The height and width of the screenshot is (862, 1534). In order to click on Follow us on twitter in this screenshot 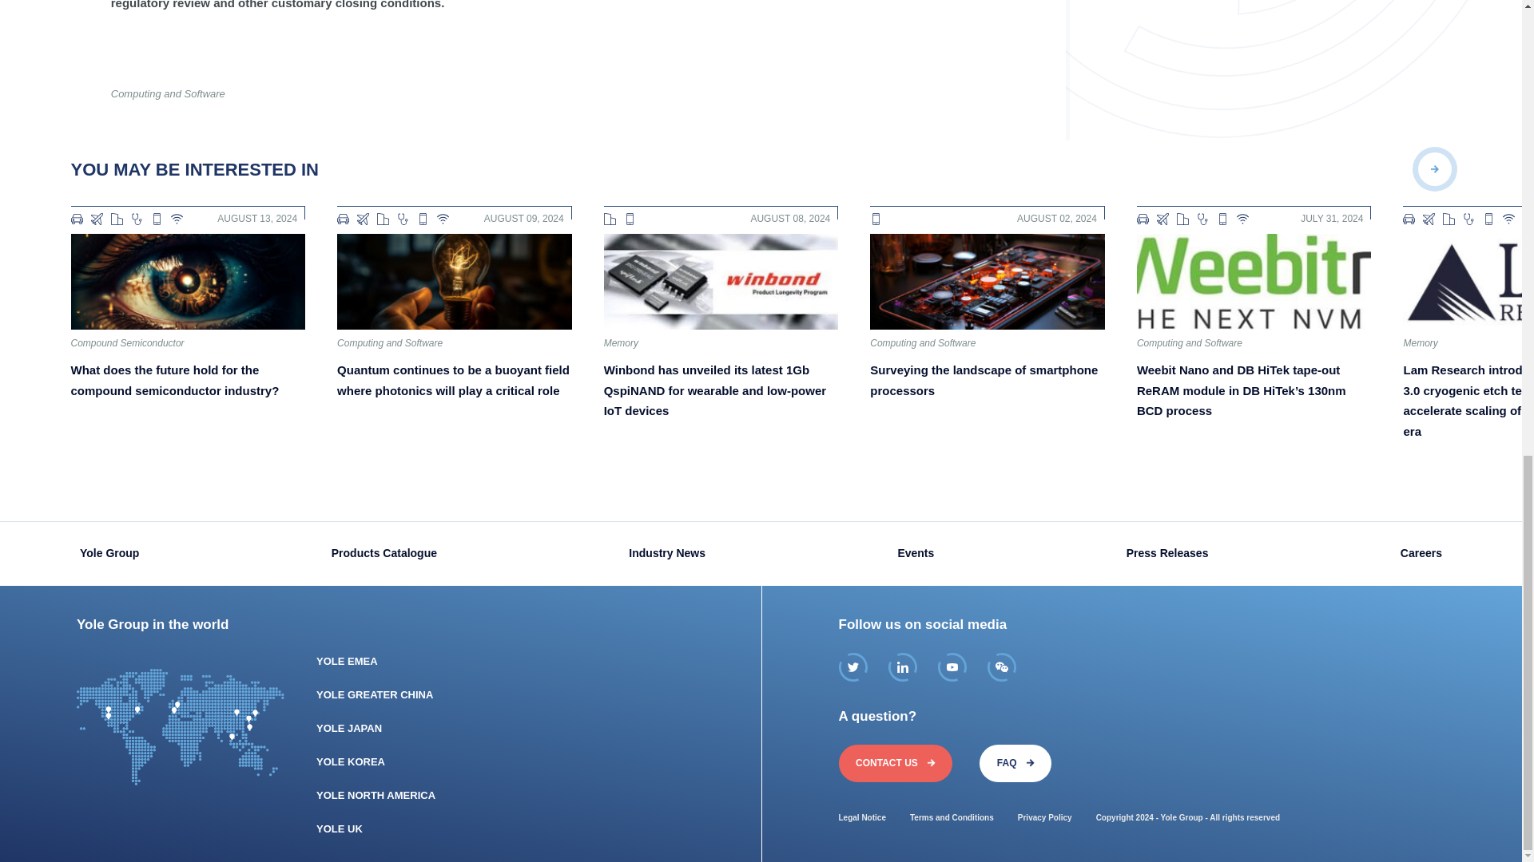, I will do `click(853, 667)`.